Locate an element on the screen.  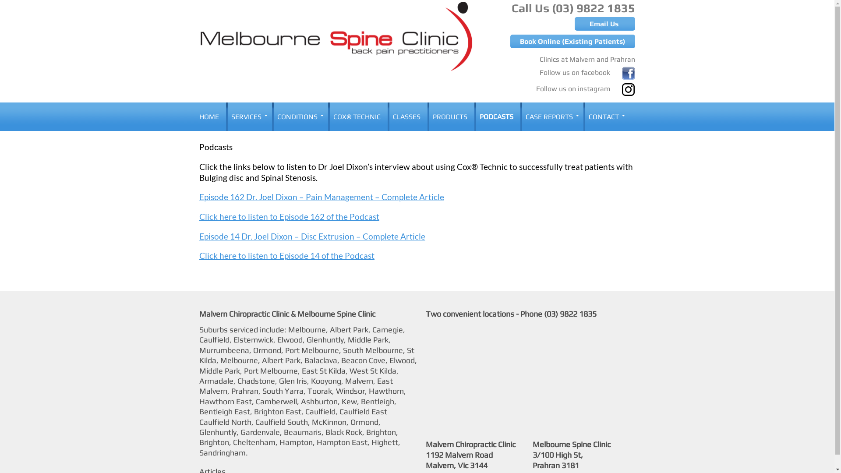
HOME is located at coordinates (212, 116).